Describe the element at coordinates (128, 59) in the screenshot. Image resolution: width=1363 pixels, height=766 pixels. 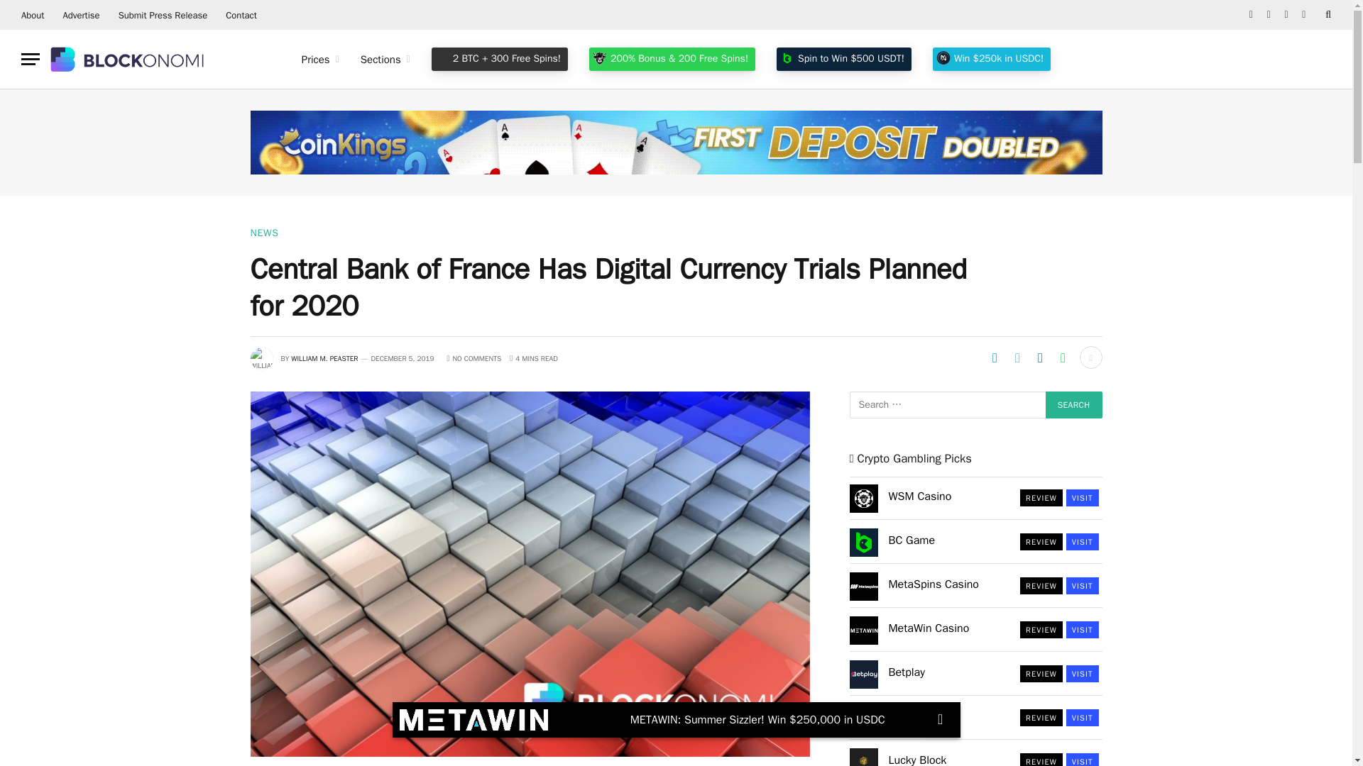
I see `Blockonomi` at that location.